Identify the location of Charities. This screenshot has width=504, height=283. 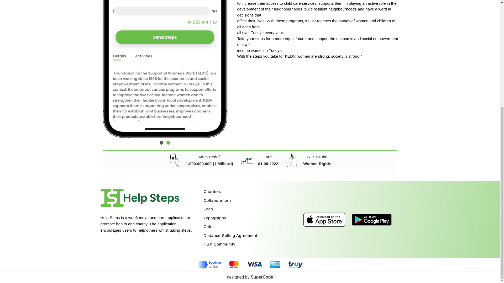
(251, 192).